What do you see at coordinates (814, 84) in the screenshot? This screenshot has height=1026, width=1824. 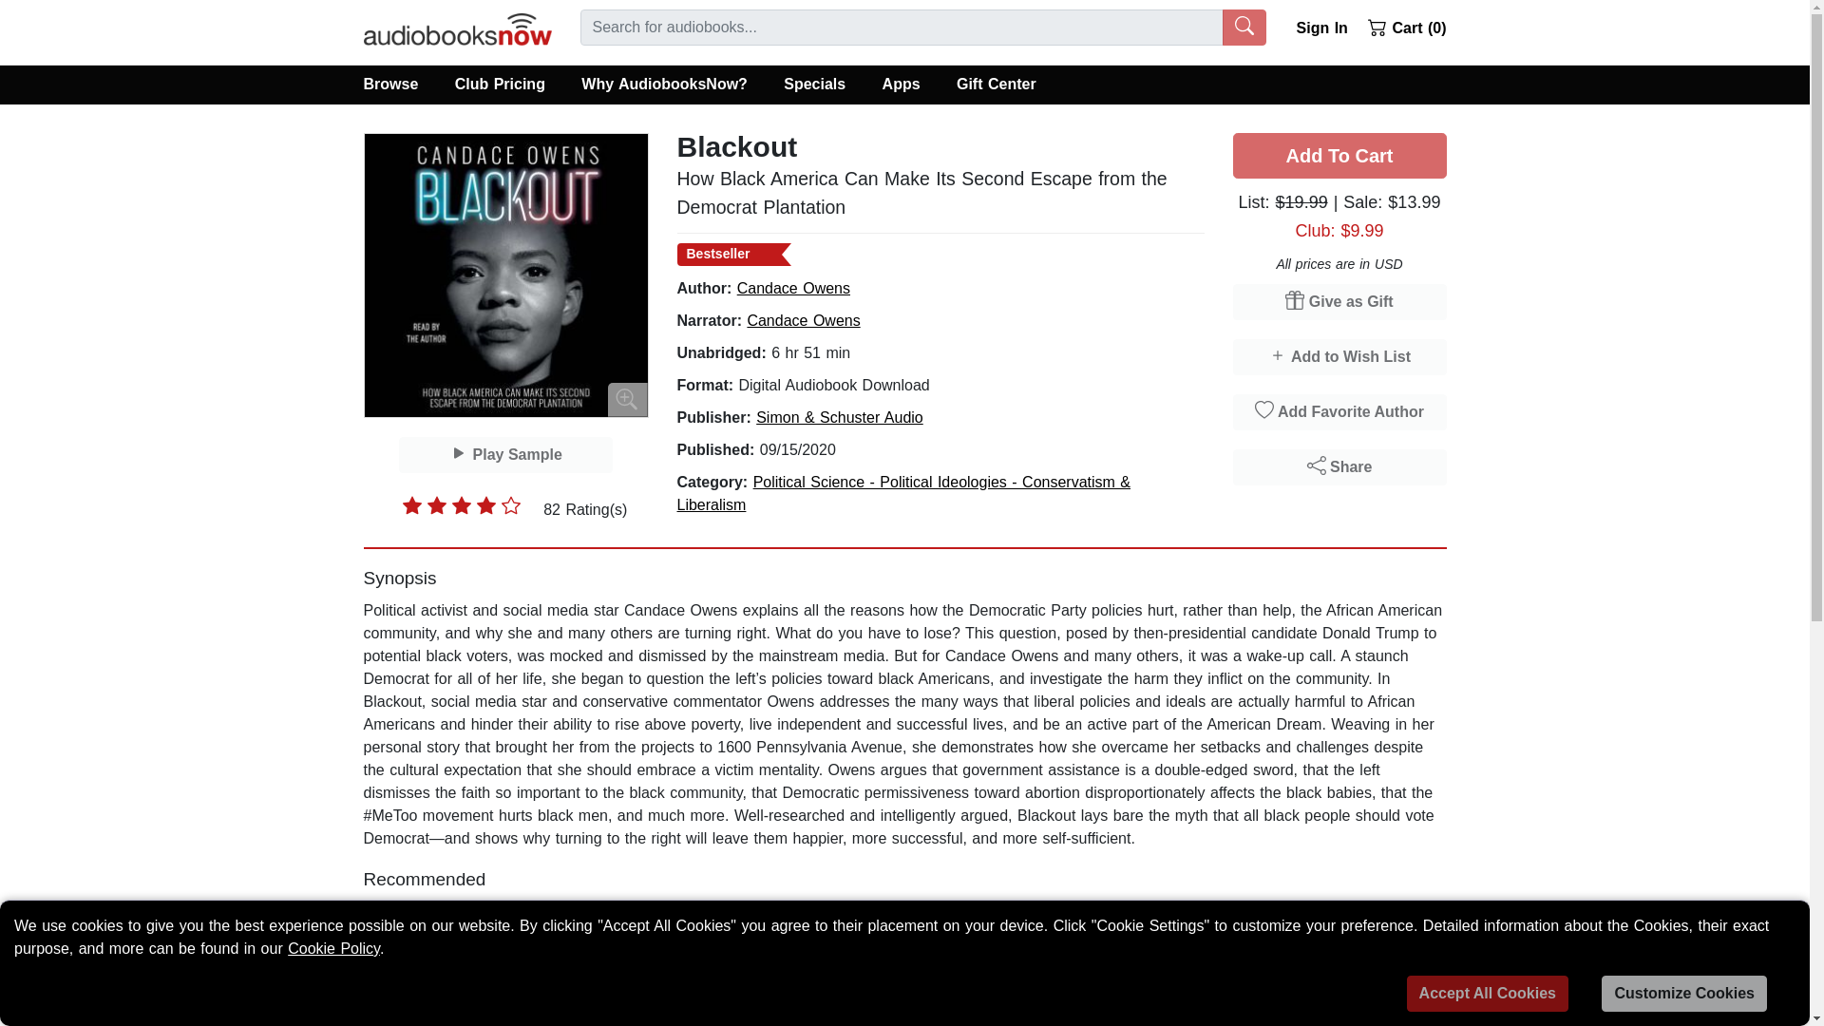 I see `Specials` at bounding box center [814, 84].